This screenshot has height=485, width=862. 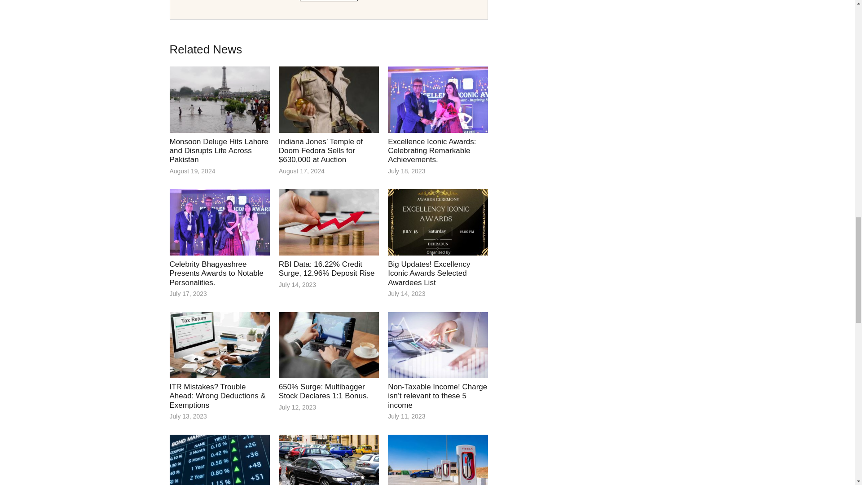 I want to click on Author Posts, so click(x=329, y=1).